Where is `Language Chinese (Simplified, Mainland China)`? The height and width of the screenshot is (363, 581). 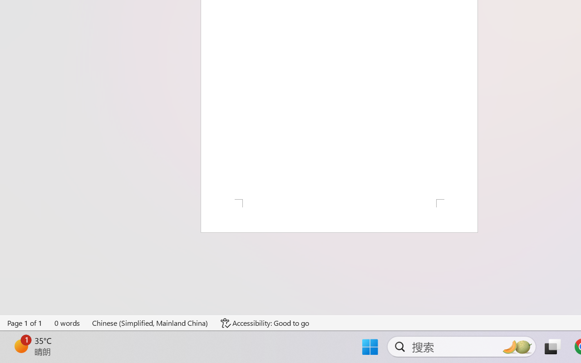 Language Chinese (Simplified, Mainland China) is located at coordinates (150, 323).